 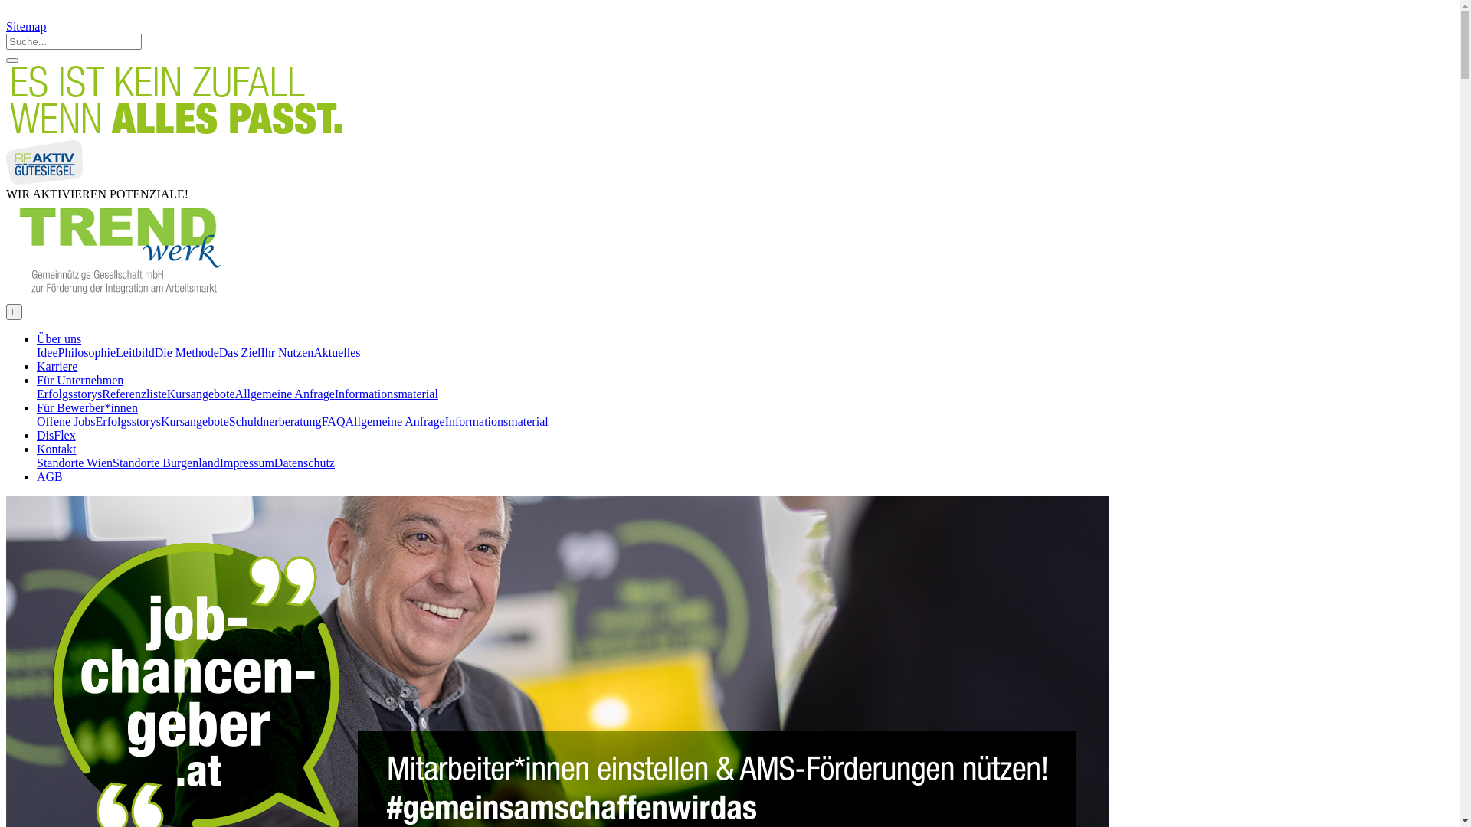 I want to click on Karriere, so click(x=57, y=366).